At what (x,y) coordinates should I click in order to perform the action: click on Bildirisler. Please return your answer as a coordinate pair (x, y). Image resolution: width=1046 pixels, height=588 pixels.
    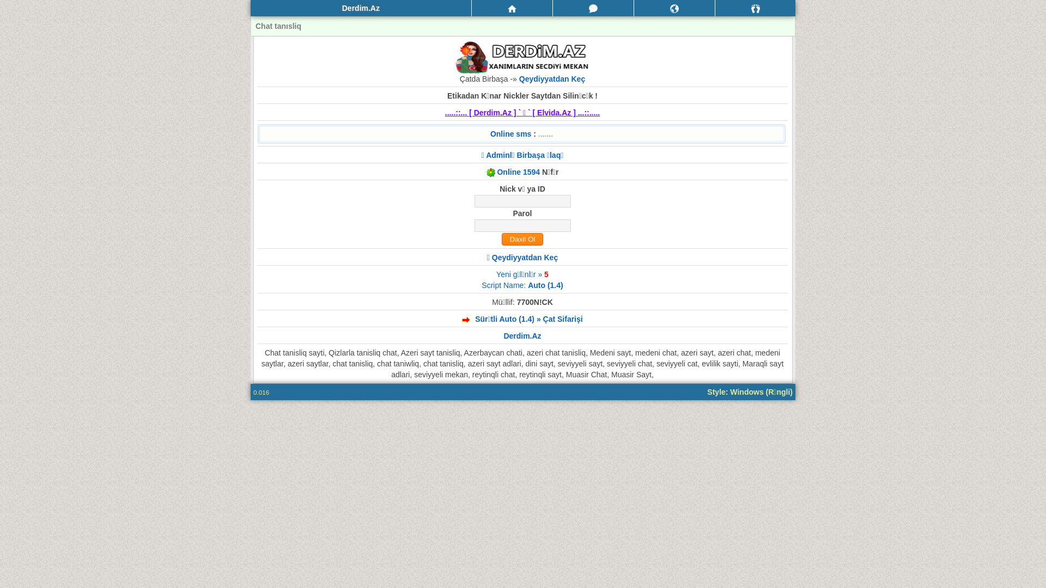
    Looking at the image, I should click on (674, 8).